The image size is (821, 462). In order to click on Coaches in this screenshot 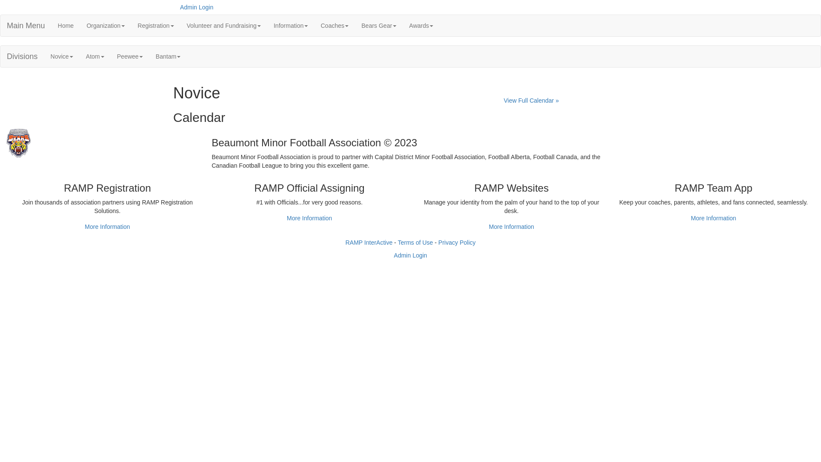, I will do `click(334, 26)`.